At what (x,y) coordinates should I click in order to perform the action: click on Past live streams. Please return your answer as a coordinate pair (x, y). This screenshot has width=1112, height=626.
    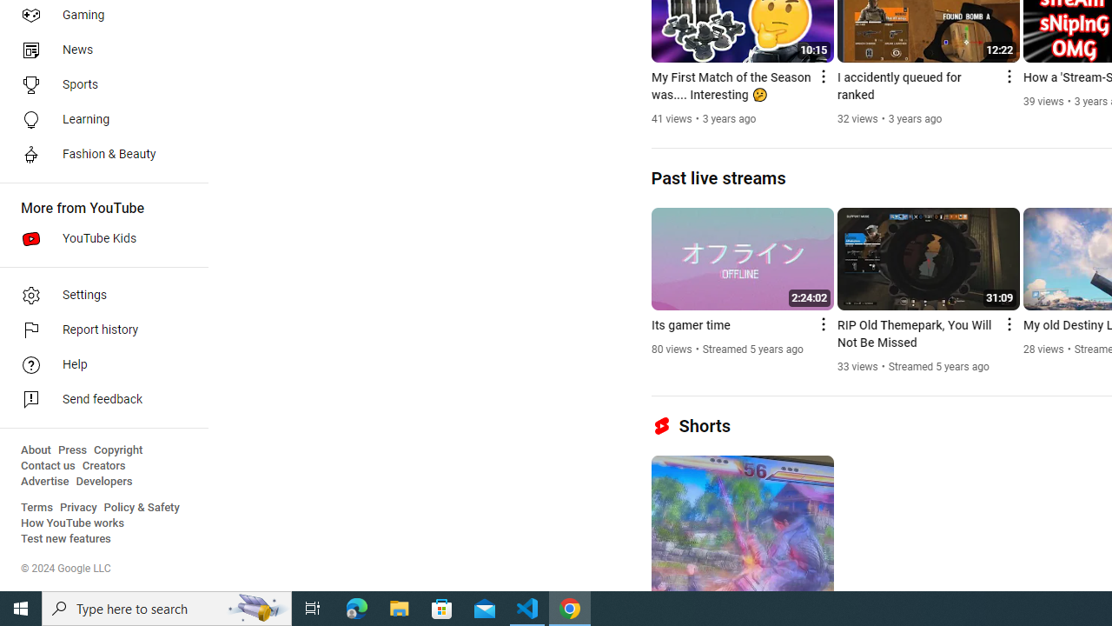
    Looking at the image, I should click on (718, 177).